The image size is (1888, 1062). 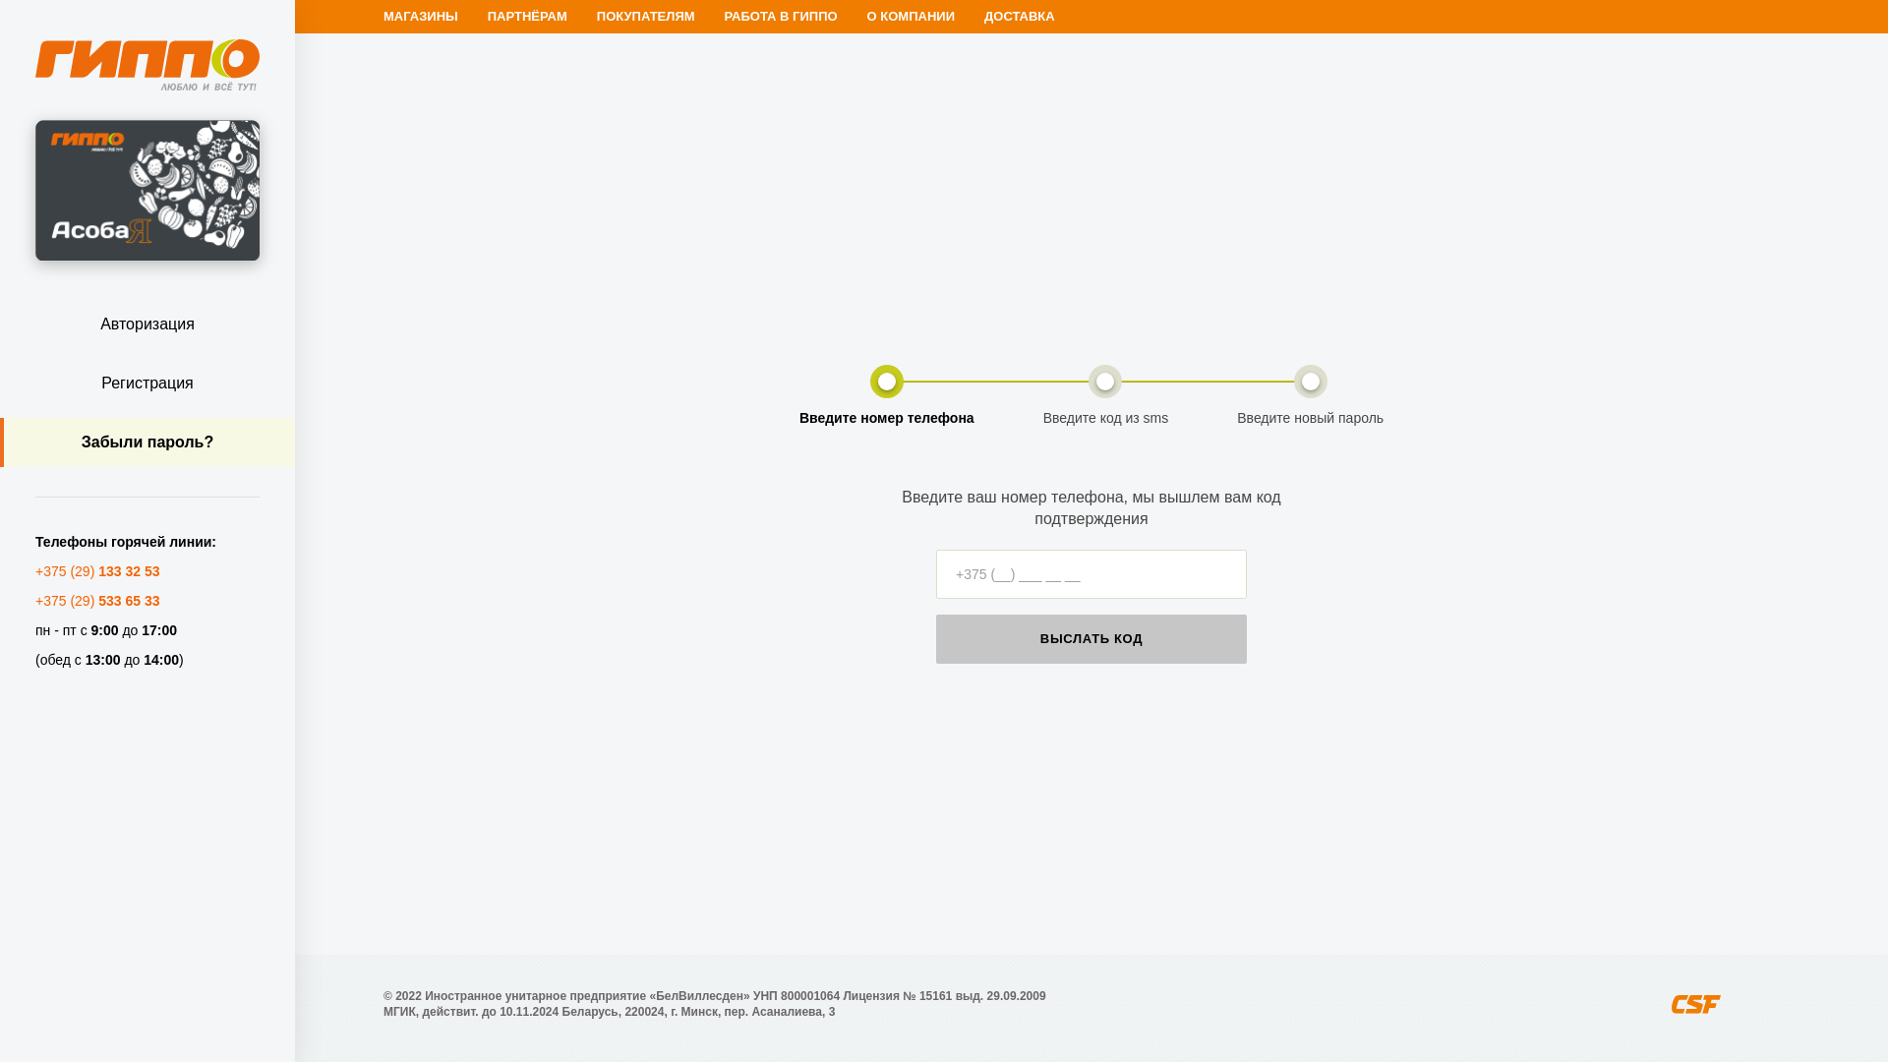 I want to click on +375 (29) 533 65 33, so click(x=98, y=601).